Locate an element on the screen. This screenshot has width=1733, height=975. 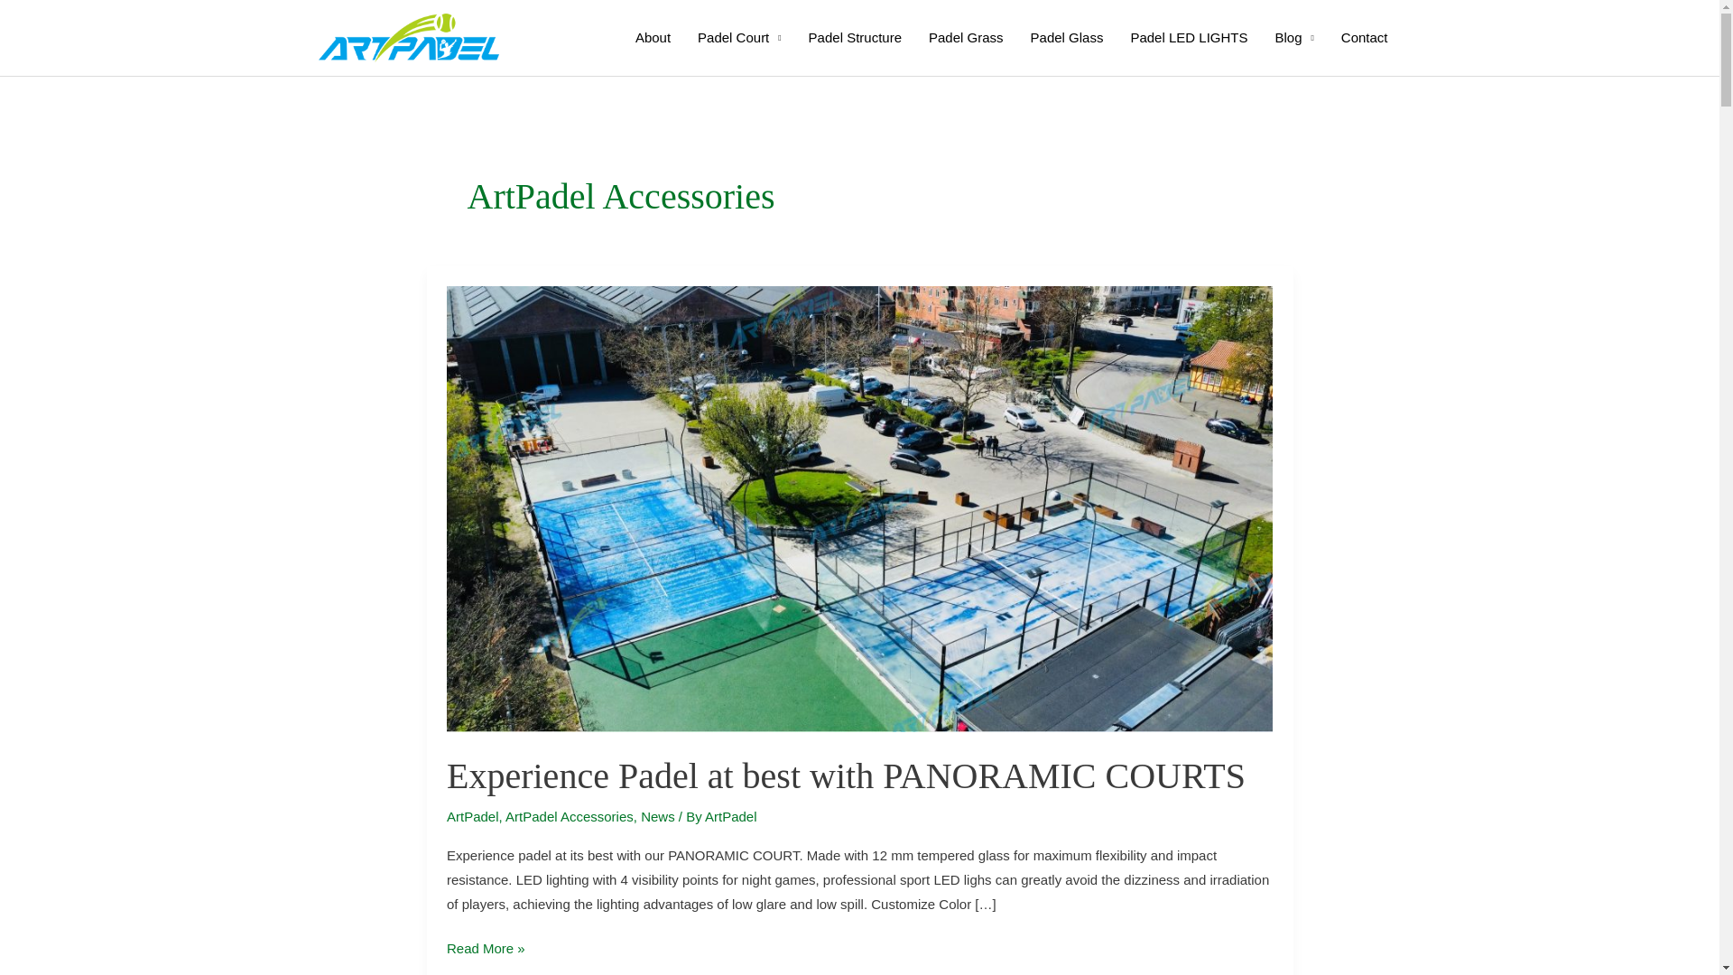
ArtPadel is located at coordinates (731, 816).